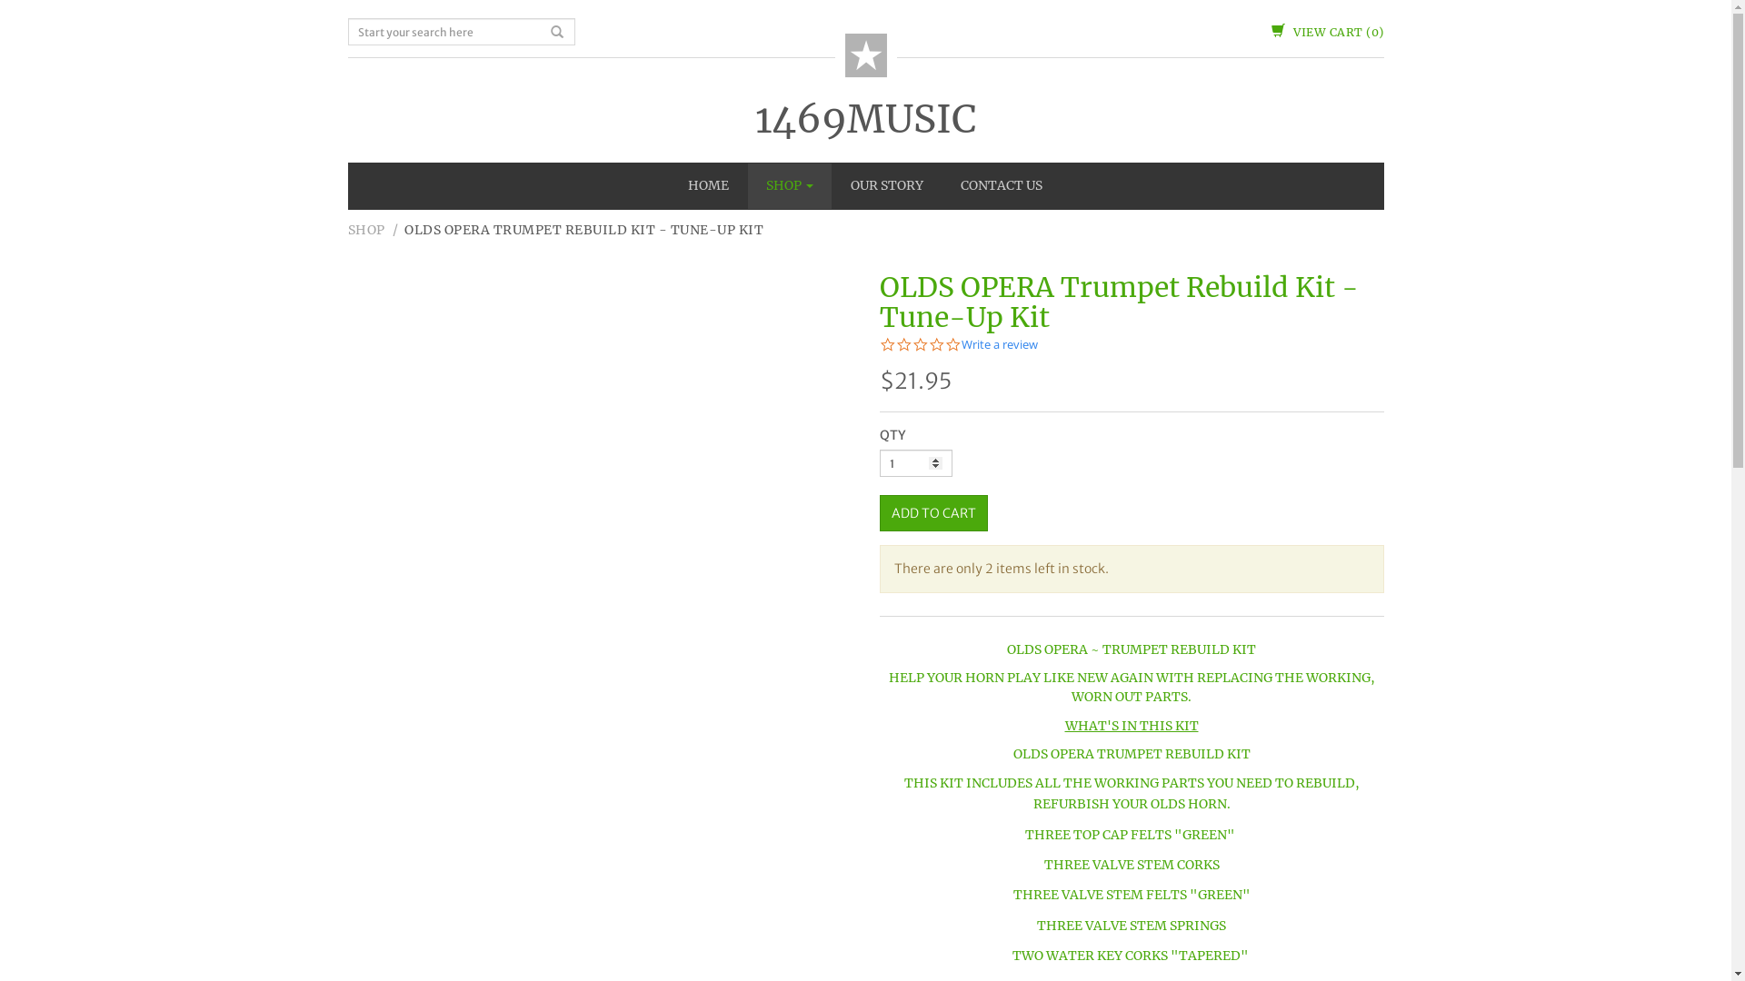  I want to click on SHOP, so click(790, 186).